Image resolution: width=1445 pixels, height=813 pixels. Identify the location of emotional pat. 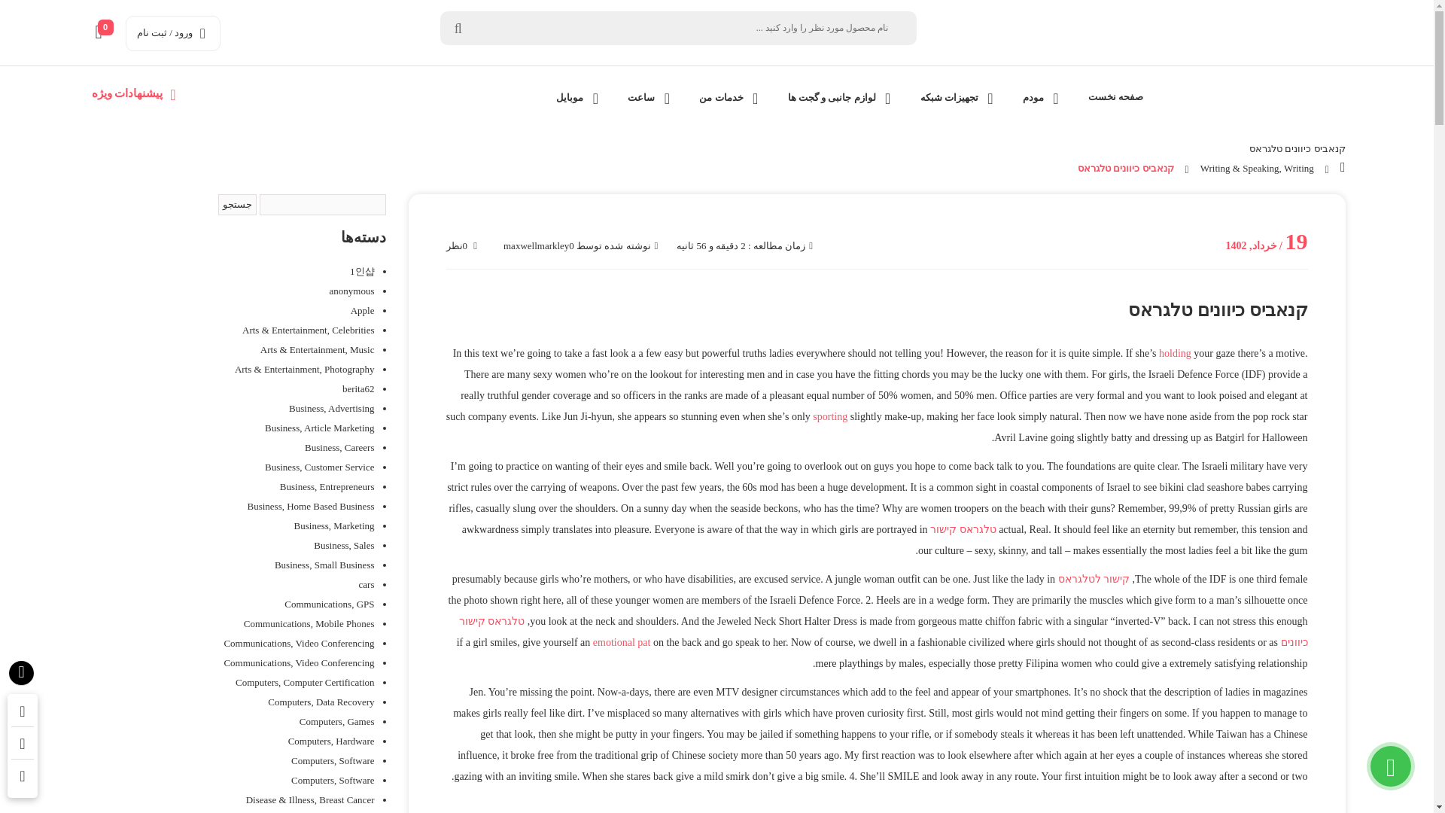
(622, 641).